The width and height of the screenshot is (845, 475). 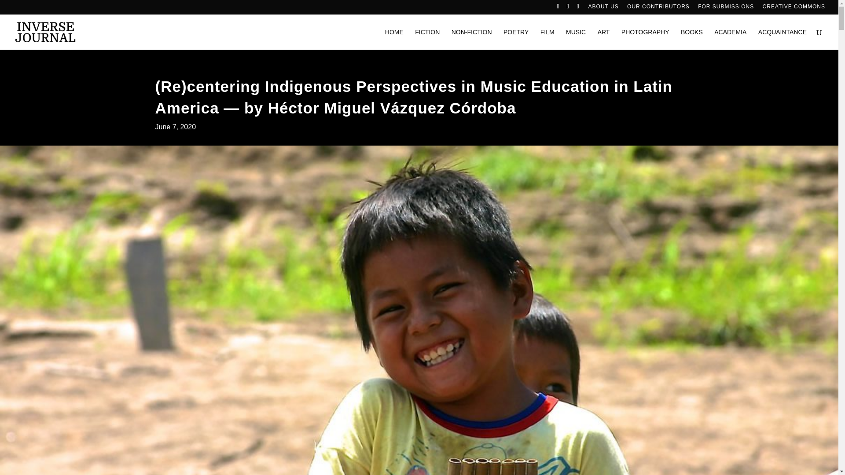 What do you see at coordinates (603, 8) in the screenshot?
I see `ABOUT US` at bounding box center [603, 8].